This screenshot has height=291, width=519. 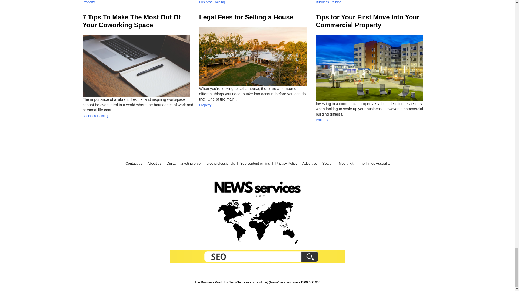 What do you see at coordinates (367, 21) in the screenshot?
I see `Tips for Your First Move Into Your Commercial Property` at bounding box center [367, 21].